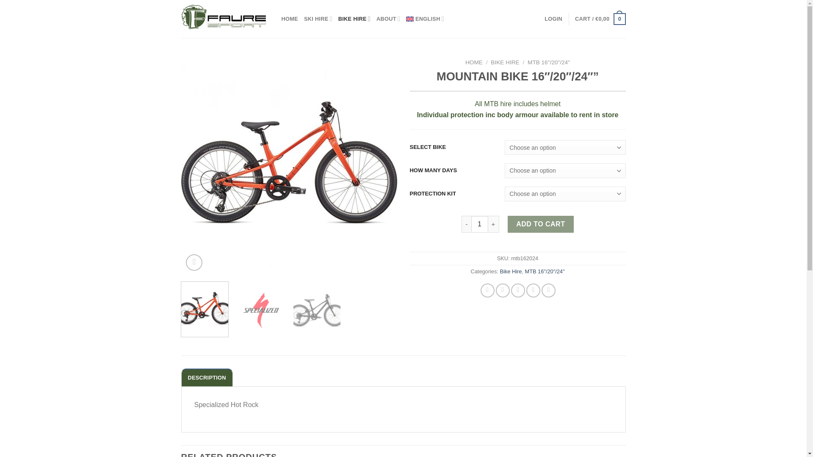 This screenshot has height=457, width=813. Describe the element at coordinates (425, 19) in the screenshot. I see `ENGLISH` at that location.